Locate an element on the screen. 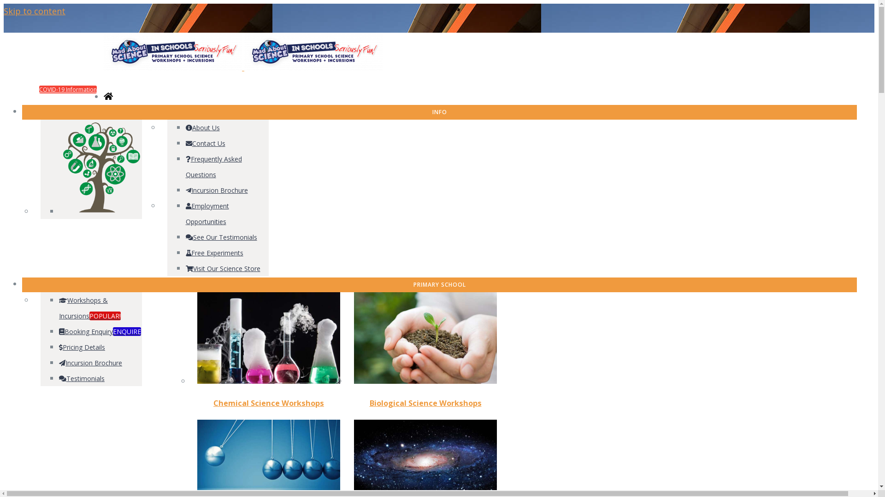 This screenshot has width=885, height=497. About Us is located at coordinates (50, 75).